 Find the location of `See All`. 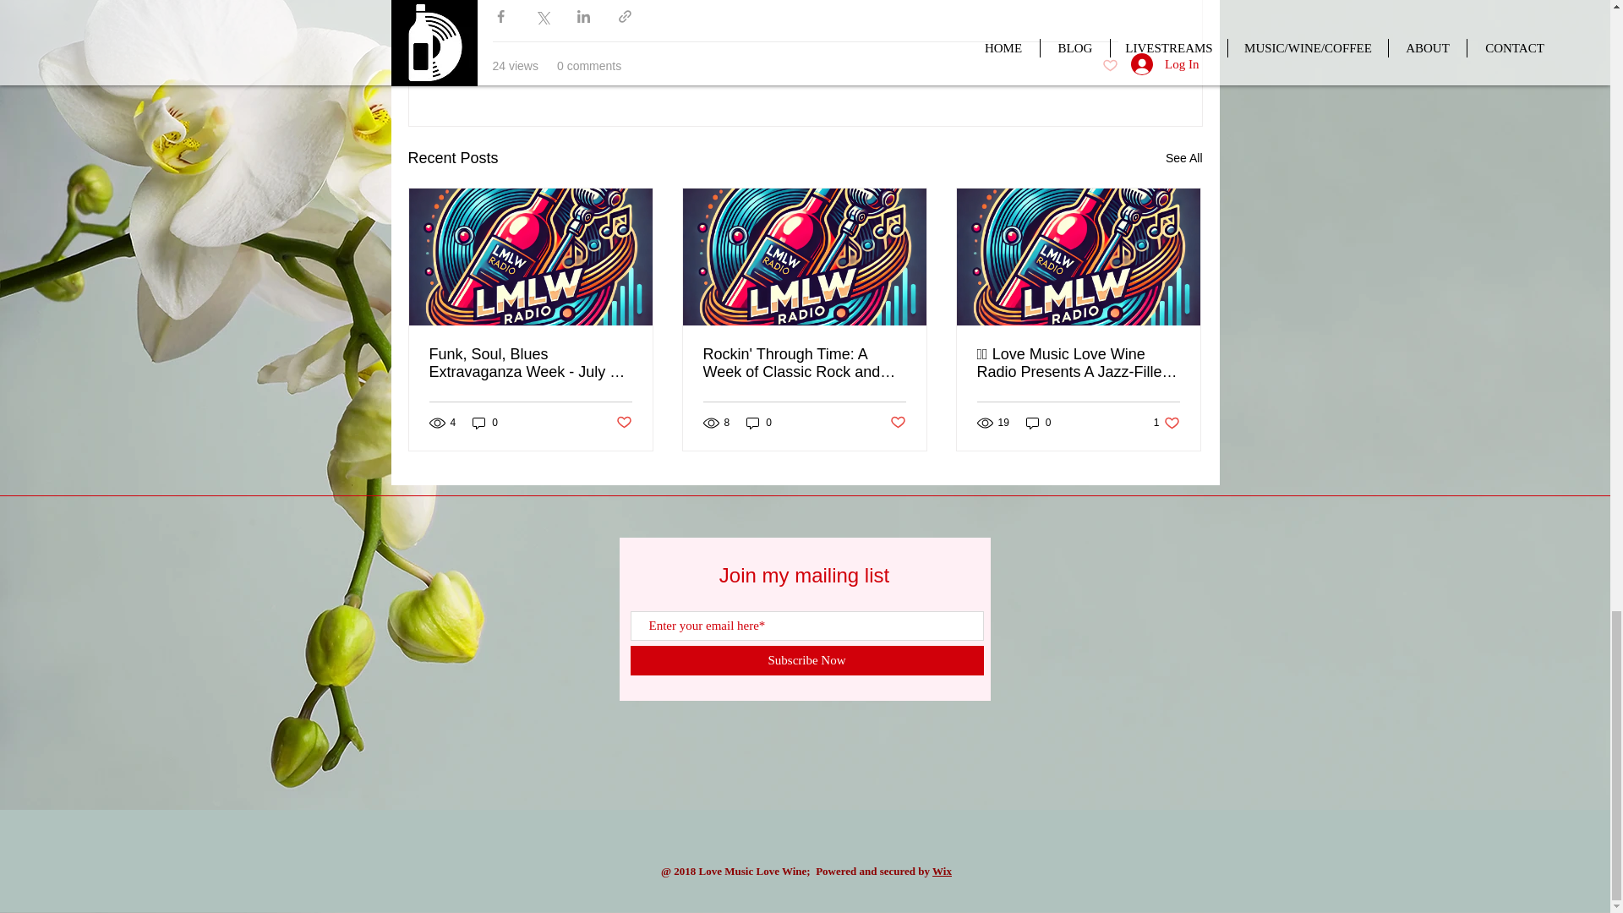

See All is located at coordinates (1038, 422).